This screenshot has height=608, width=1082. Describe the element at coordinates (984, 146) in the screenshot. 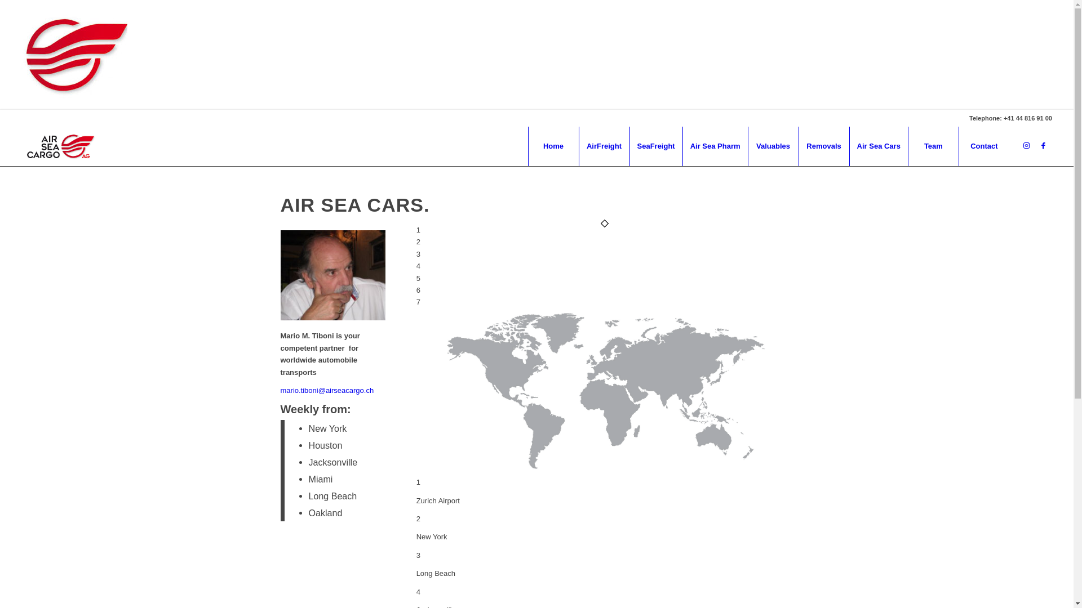

I see `Contact` at that location.